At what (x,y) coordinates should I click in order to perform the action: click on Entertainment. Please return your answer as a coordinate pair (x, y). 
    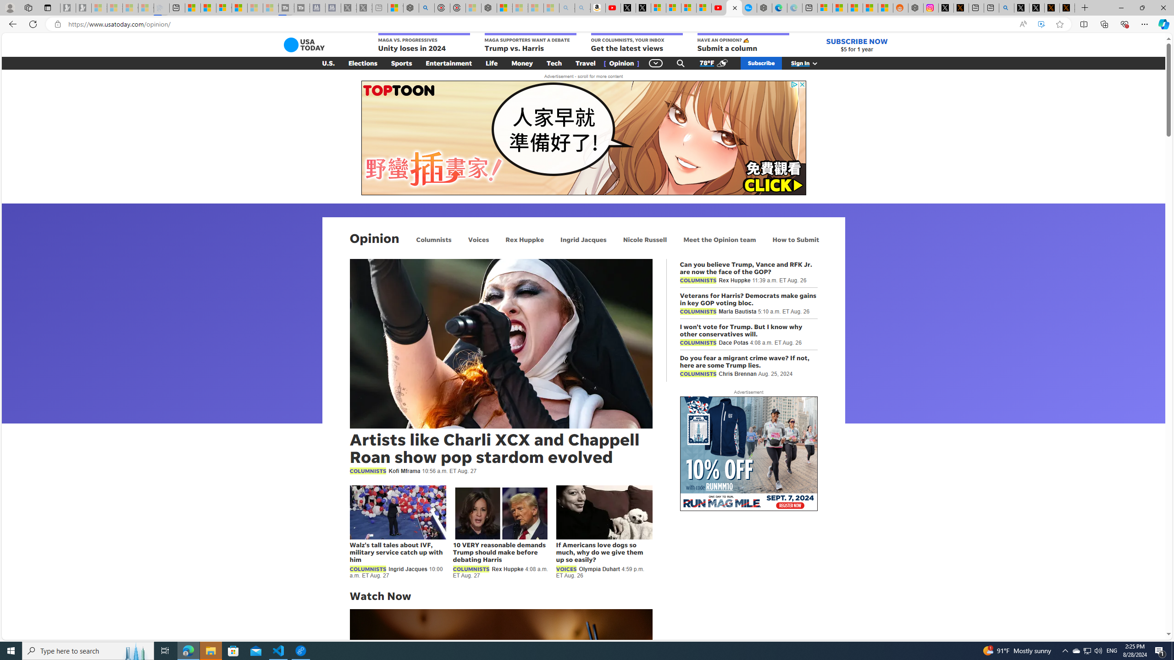
    Looking at the image, I should click on (449, 63).